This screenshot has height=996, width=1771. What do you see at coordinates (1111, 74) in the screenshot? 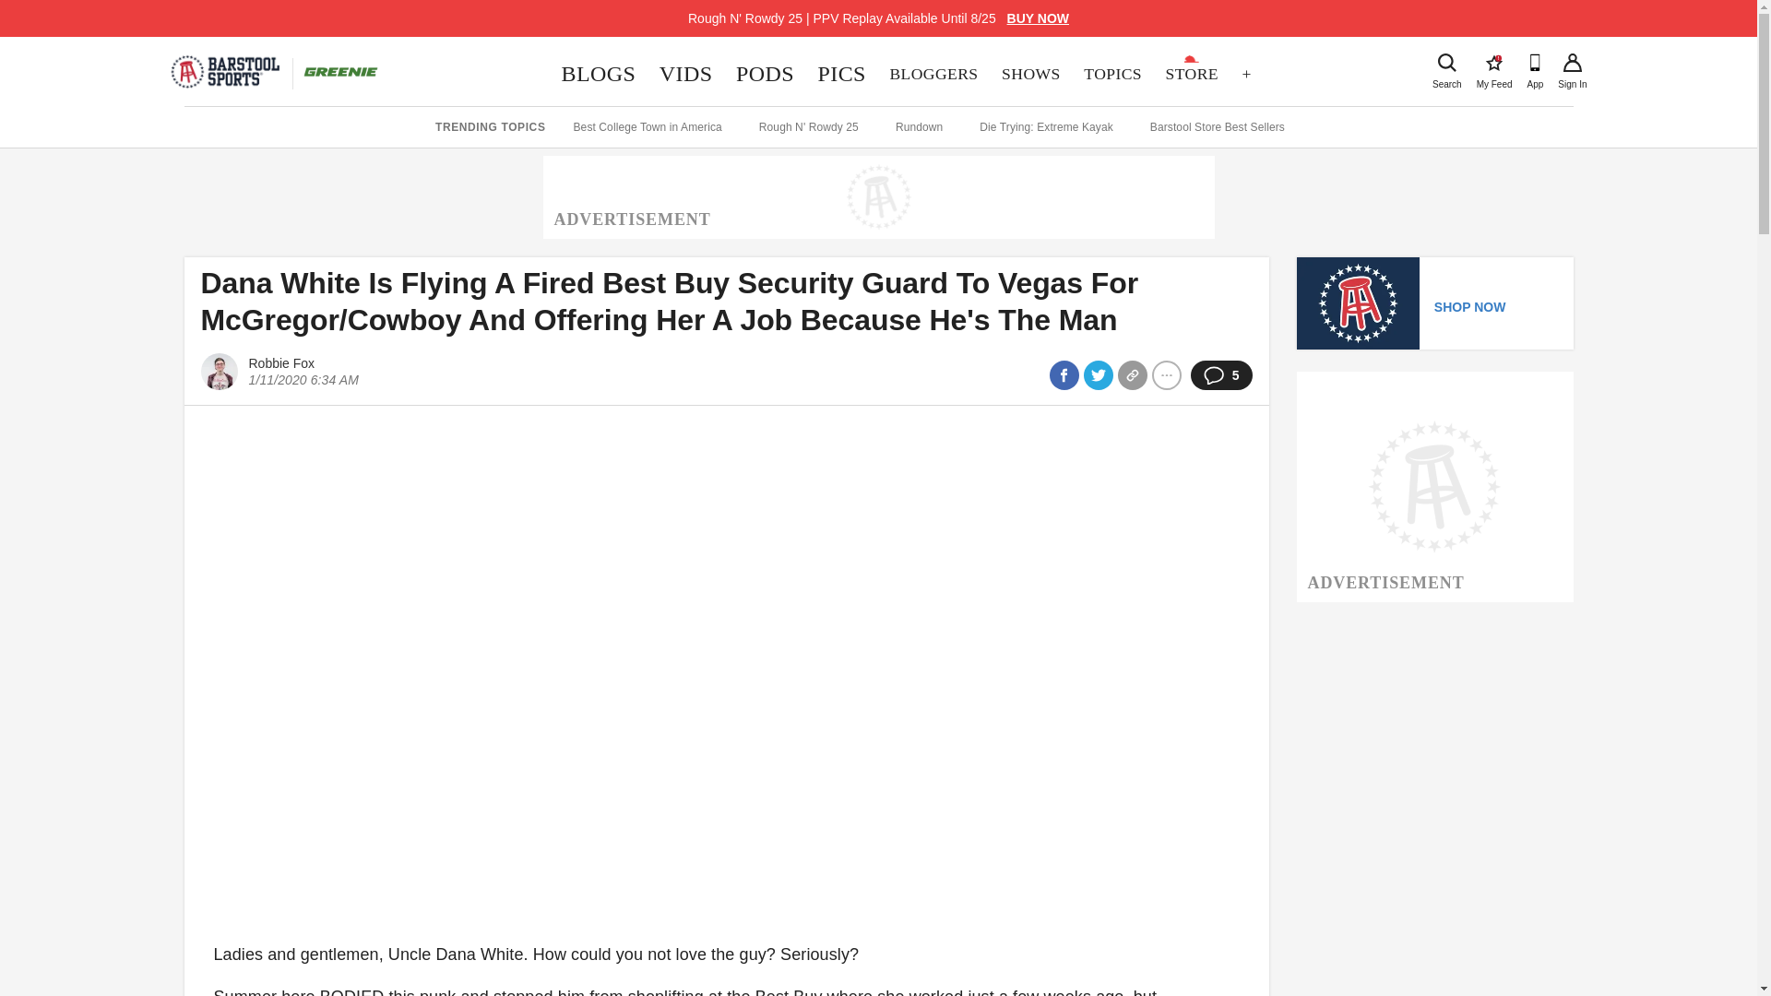
I see `TOPICS` at bounding box center [1111, 74].